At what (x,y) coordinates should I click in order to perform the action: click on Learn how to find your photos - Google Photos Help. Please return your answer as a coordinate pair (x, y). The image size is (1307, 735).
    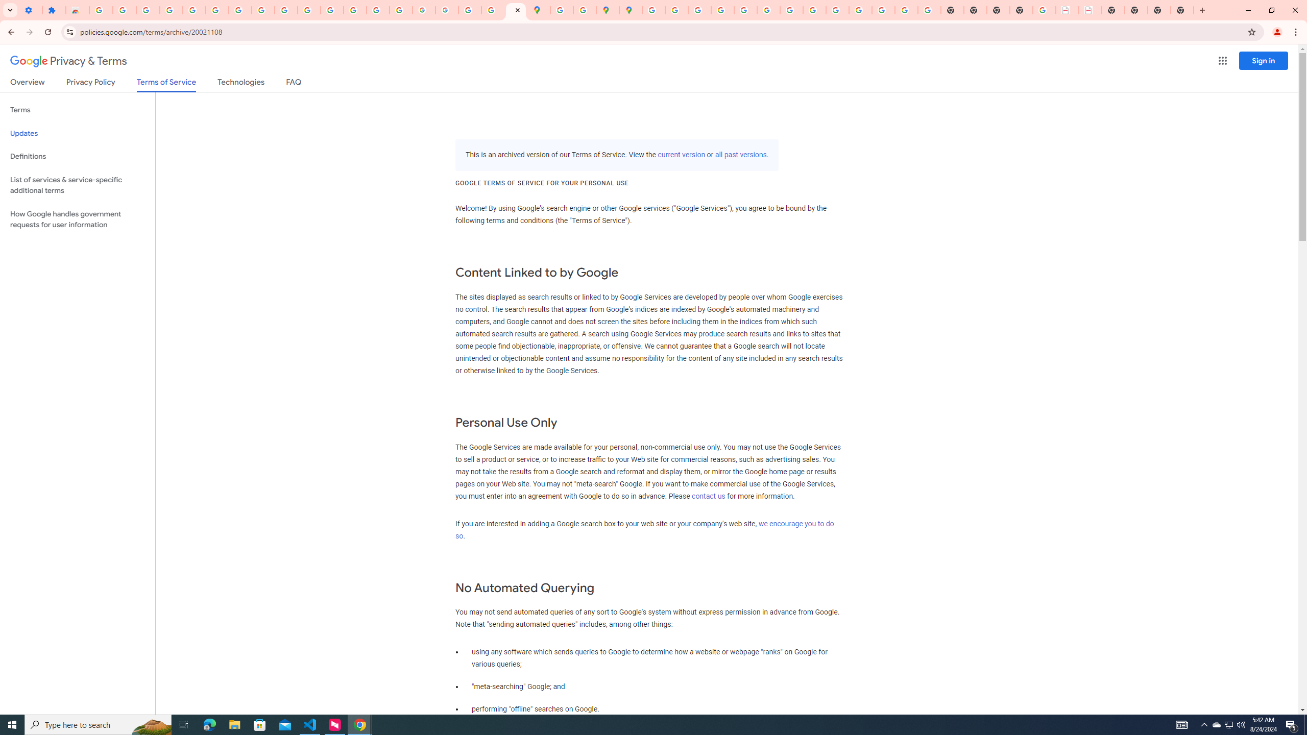
    Looking at the image, I should click on (171, 10).